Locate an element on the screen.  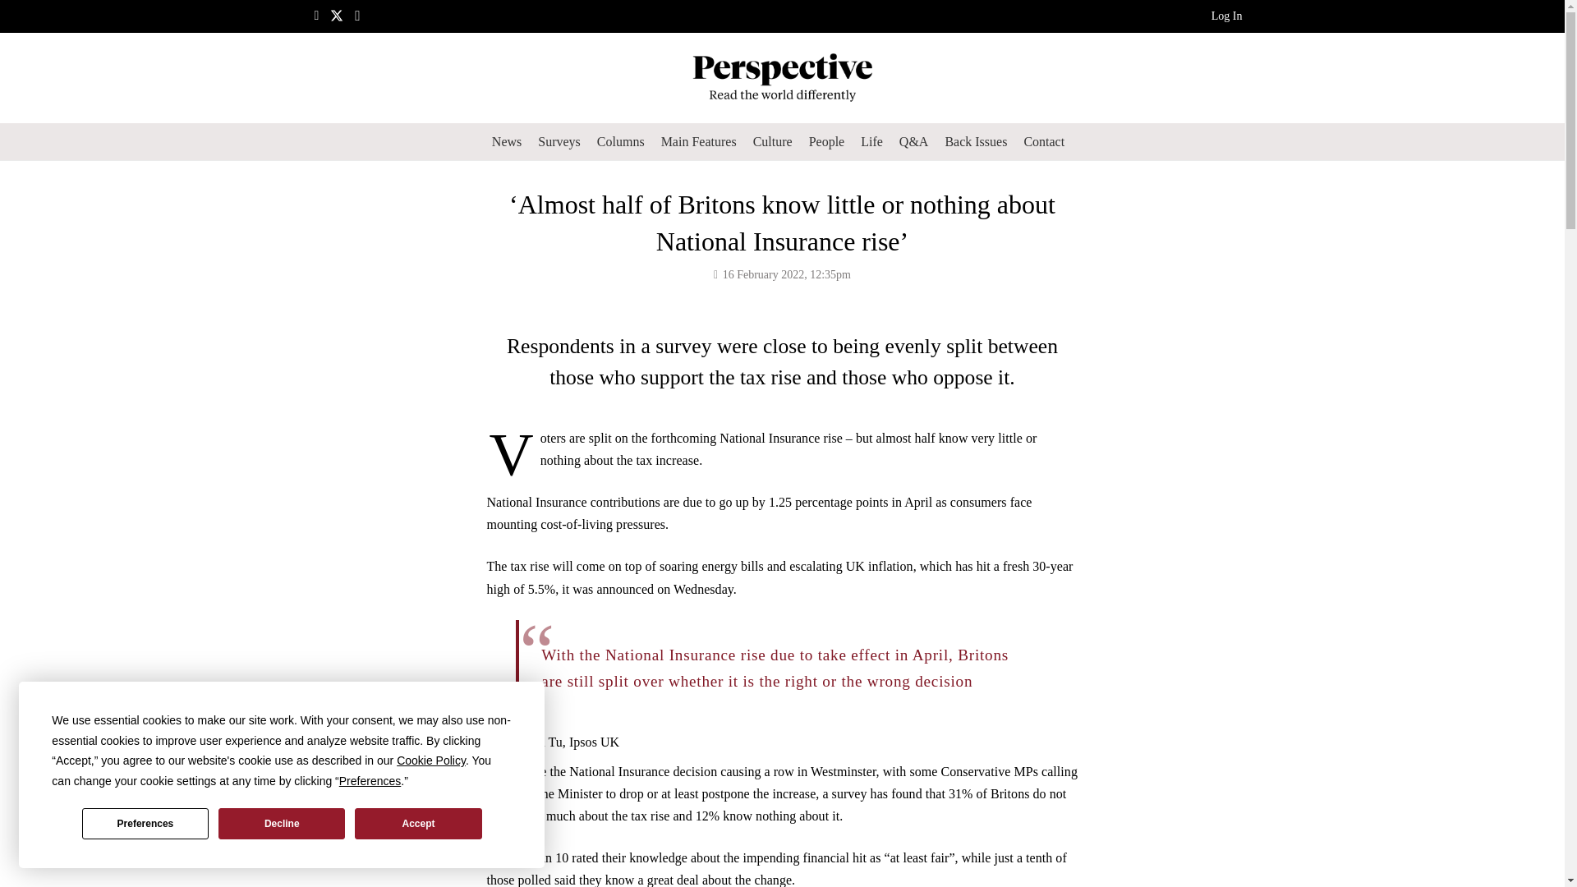
Back Issues is located at coordinates (976, 141).